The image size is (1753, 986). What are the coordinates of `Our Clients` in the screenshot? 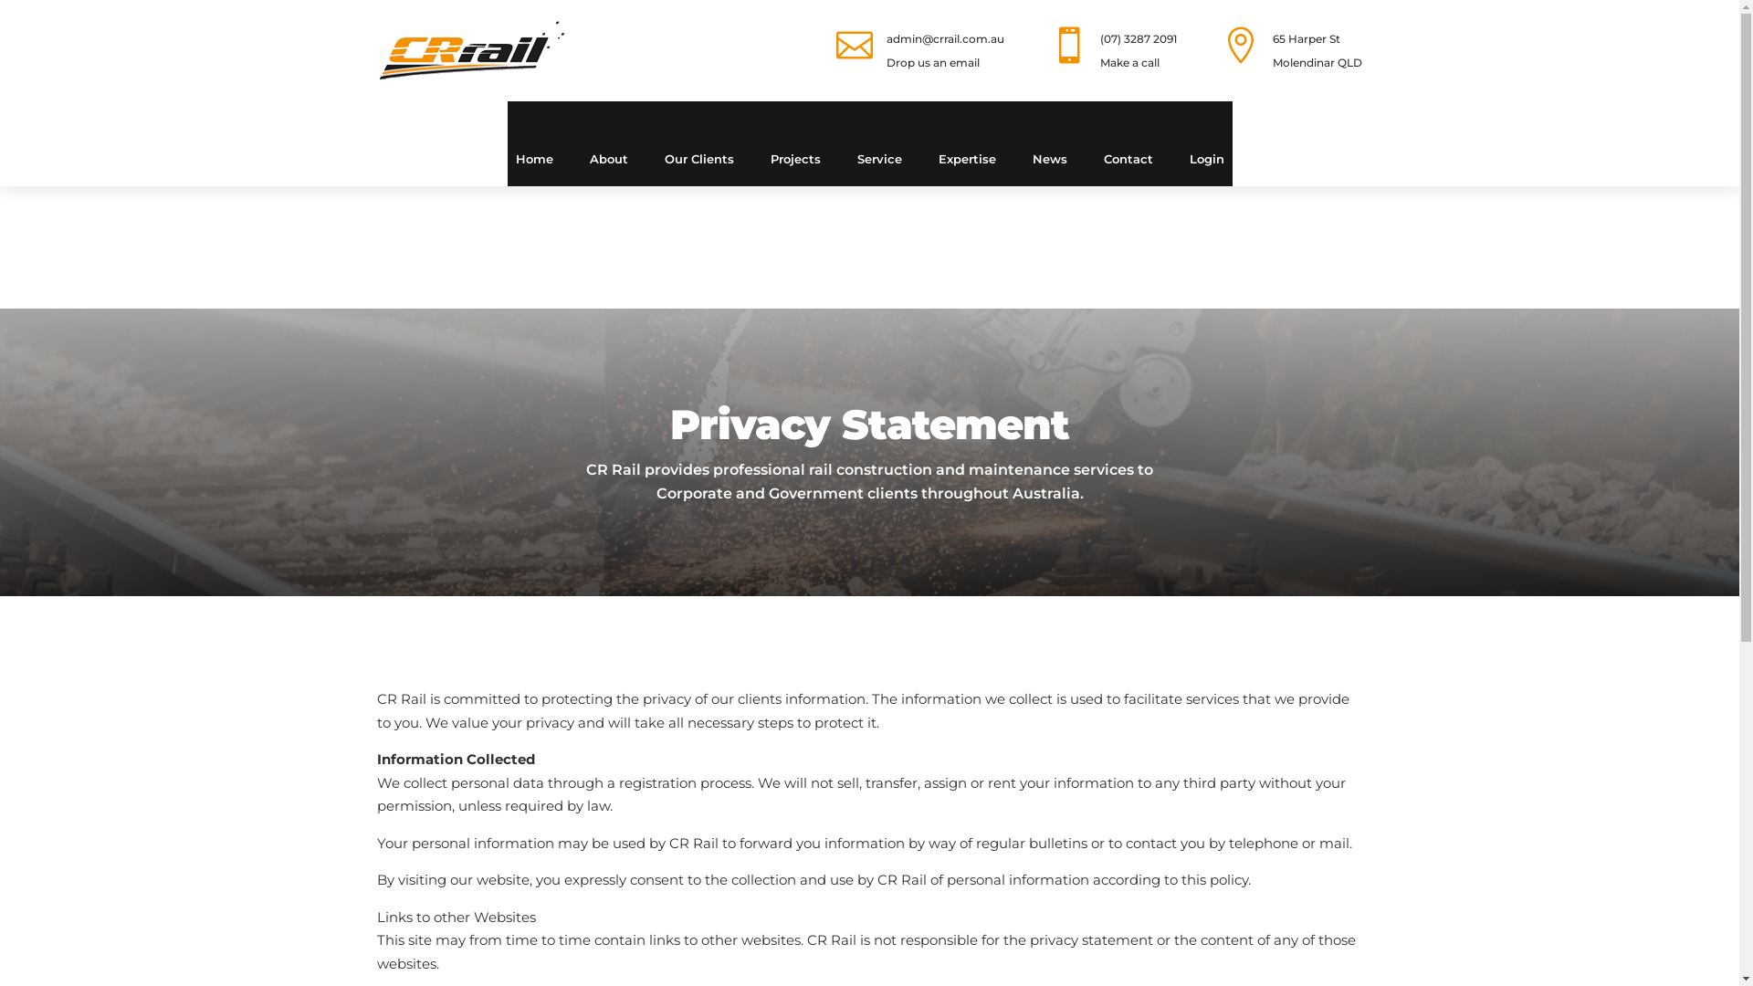 It's located at (699, 159).